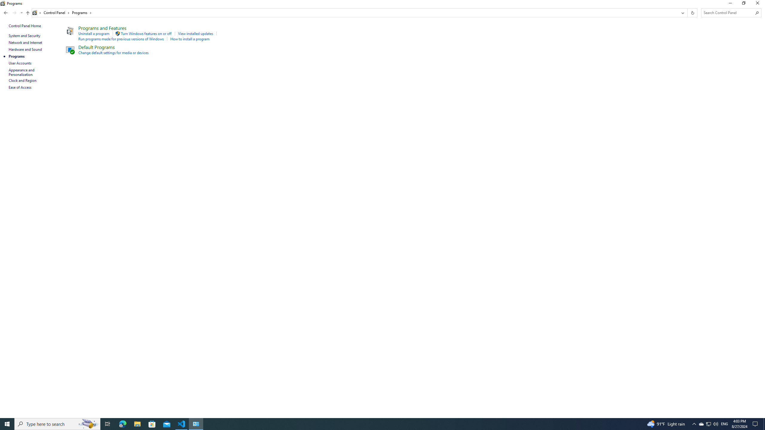 This screenshot has height=430, width=765. What do you see at coordinates (190, 39) in the screenshot?
I see `How to install a program` at bounding box center [190, 39].